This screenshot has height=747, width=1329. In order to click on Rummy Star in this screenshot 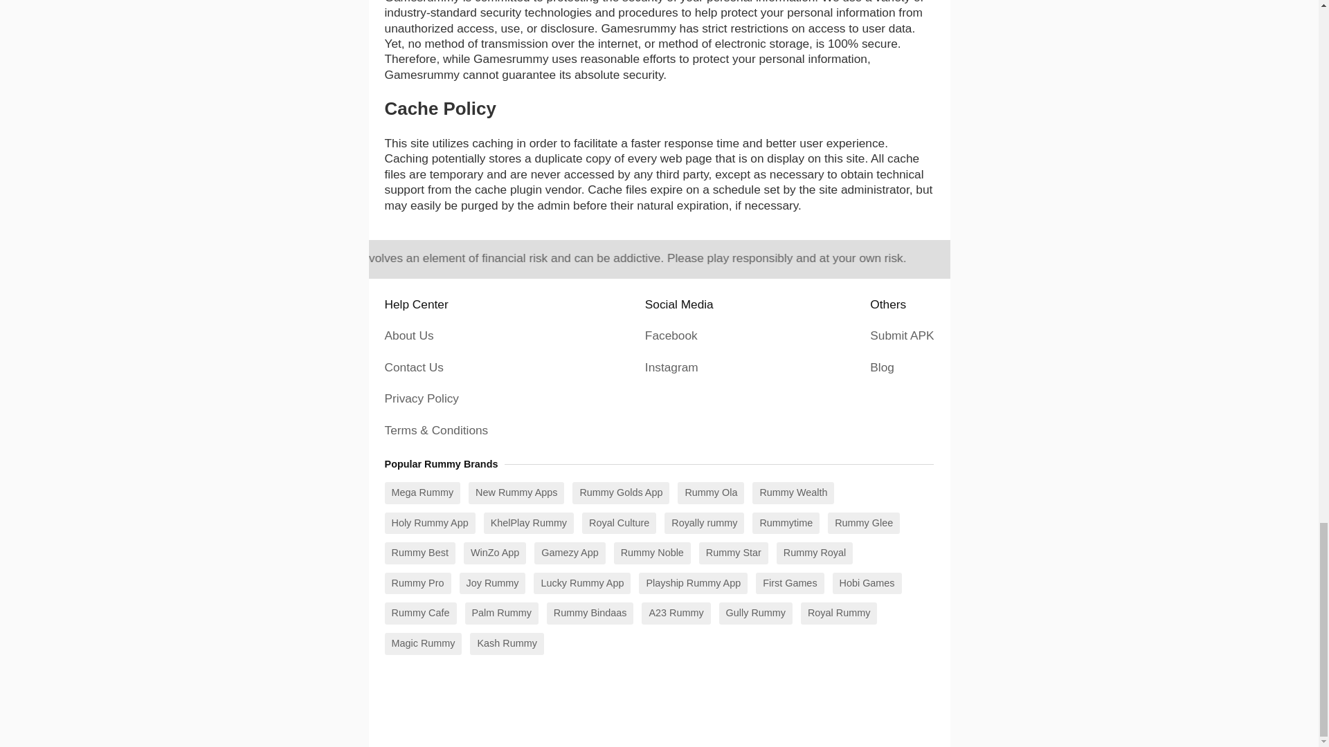, I will do `click(733, 553)`.